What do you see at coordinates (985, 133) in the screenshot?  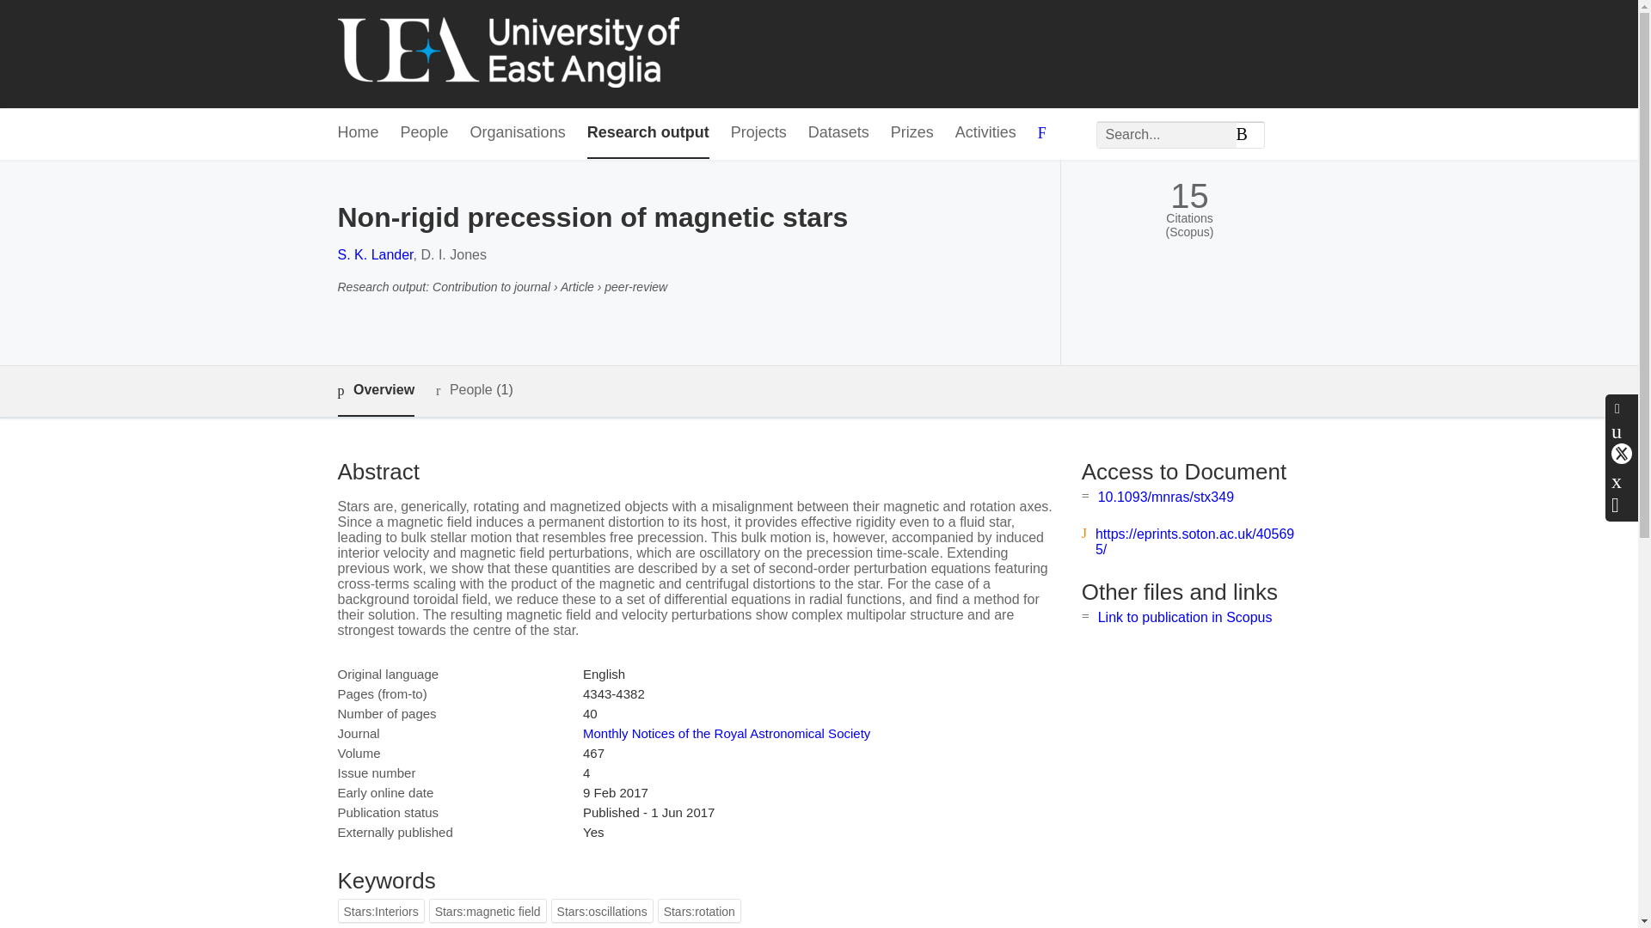 I see `Activities` at bounding box center [985, 133].